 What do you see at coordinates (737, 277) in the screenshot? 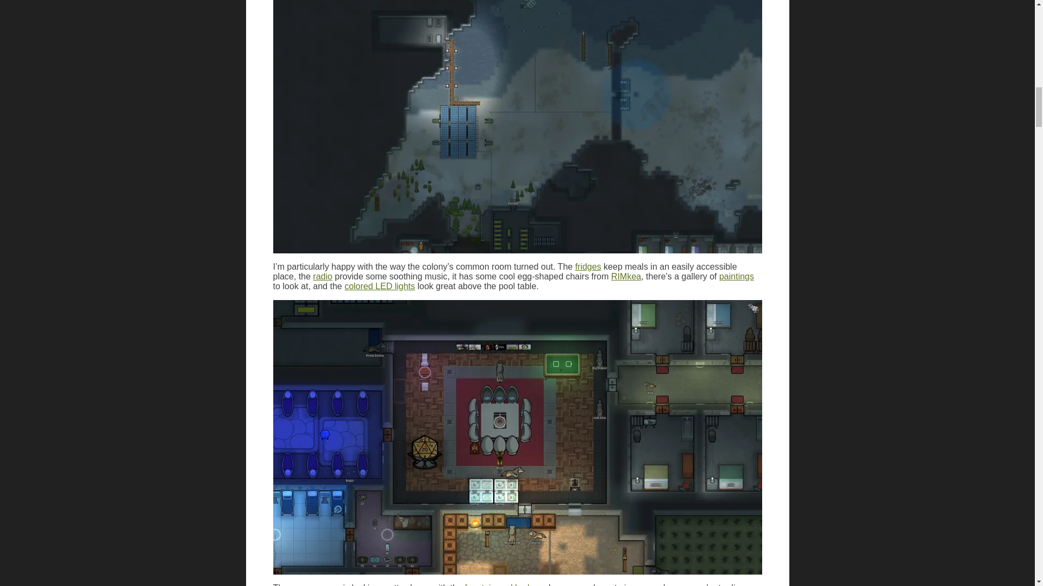
I see `paintings` at bounding box center [737, 277].